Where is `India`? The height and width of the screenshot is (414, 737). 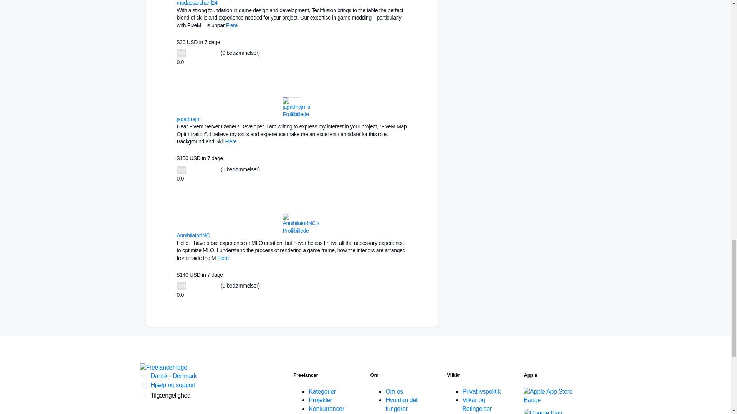
India is located at coordinates (205, 119).